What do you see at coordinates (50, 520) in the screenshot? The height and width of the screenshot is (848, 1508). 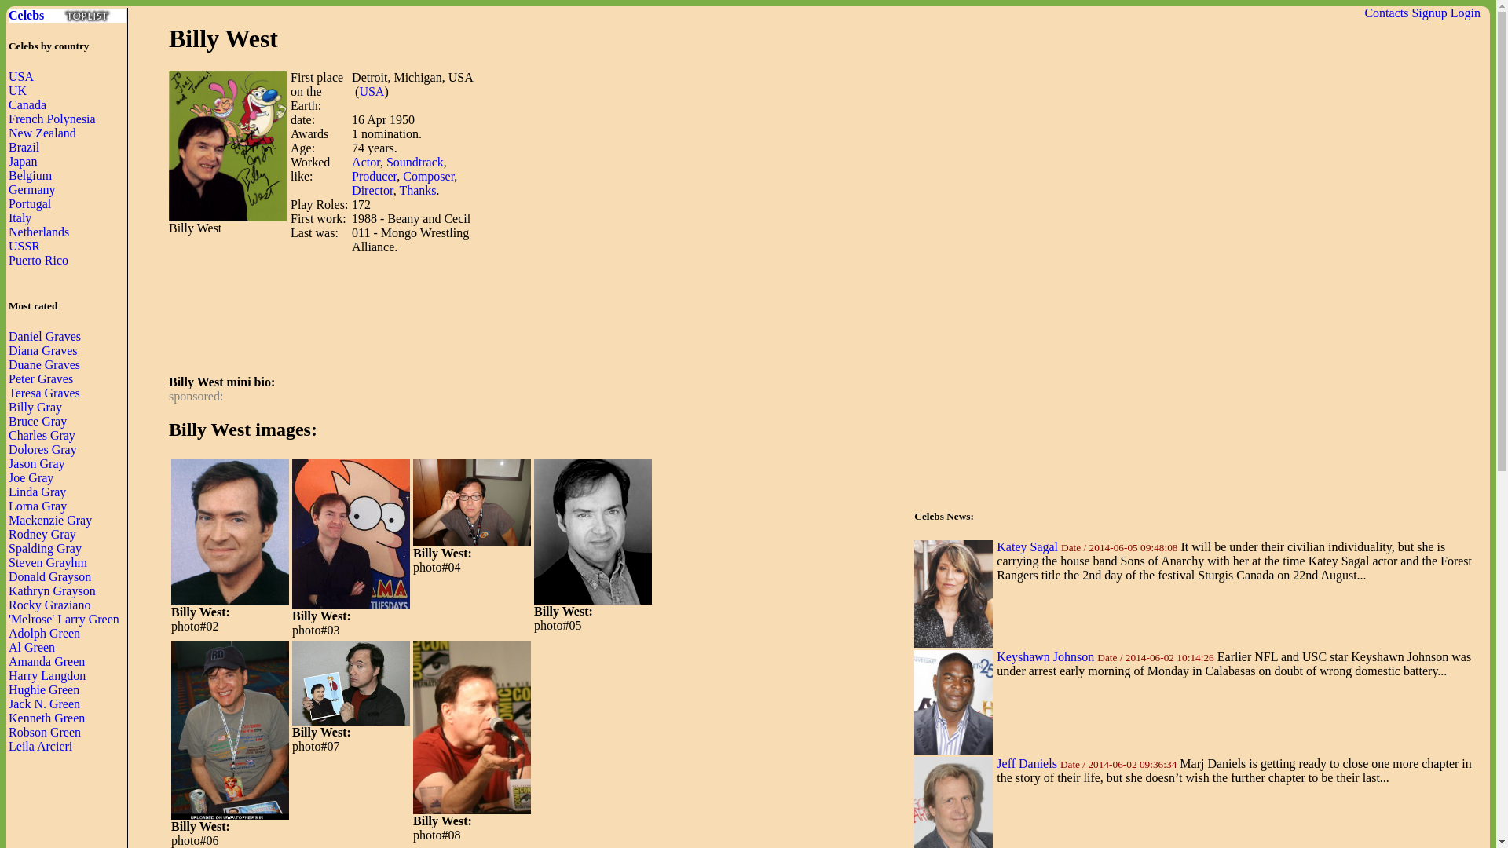 I see `Mackenzie Gray` at bounding box center [50, 520].